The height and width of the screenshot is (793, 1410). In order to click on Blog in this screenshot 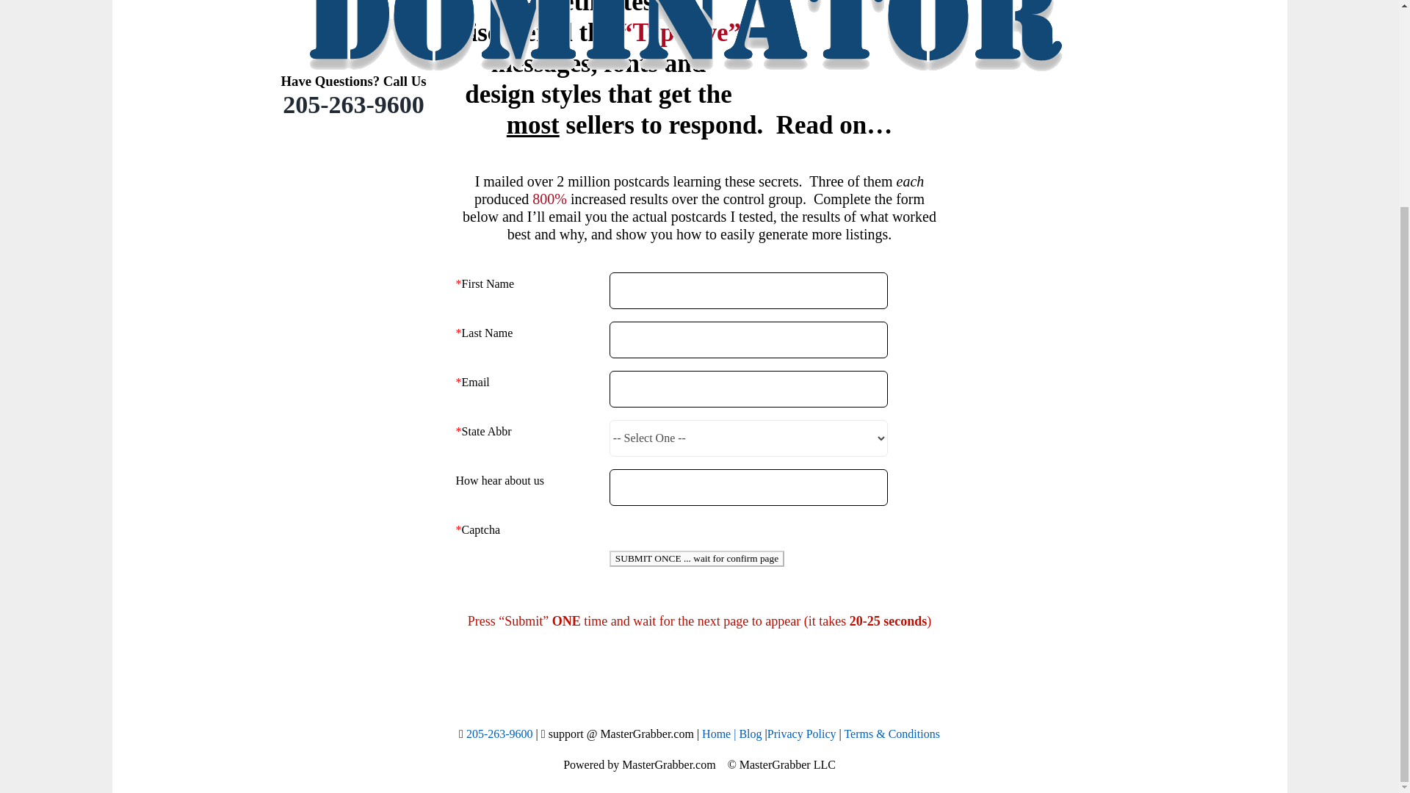, I will do `click(750, 734)`.